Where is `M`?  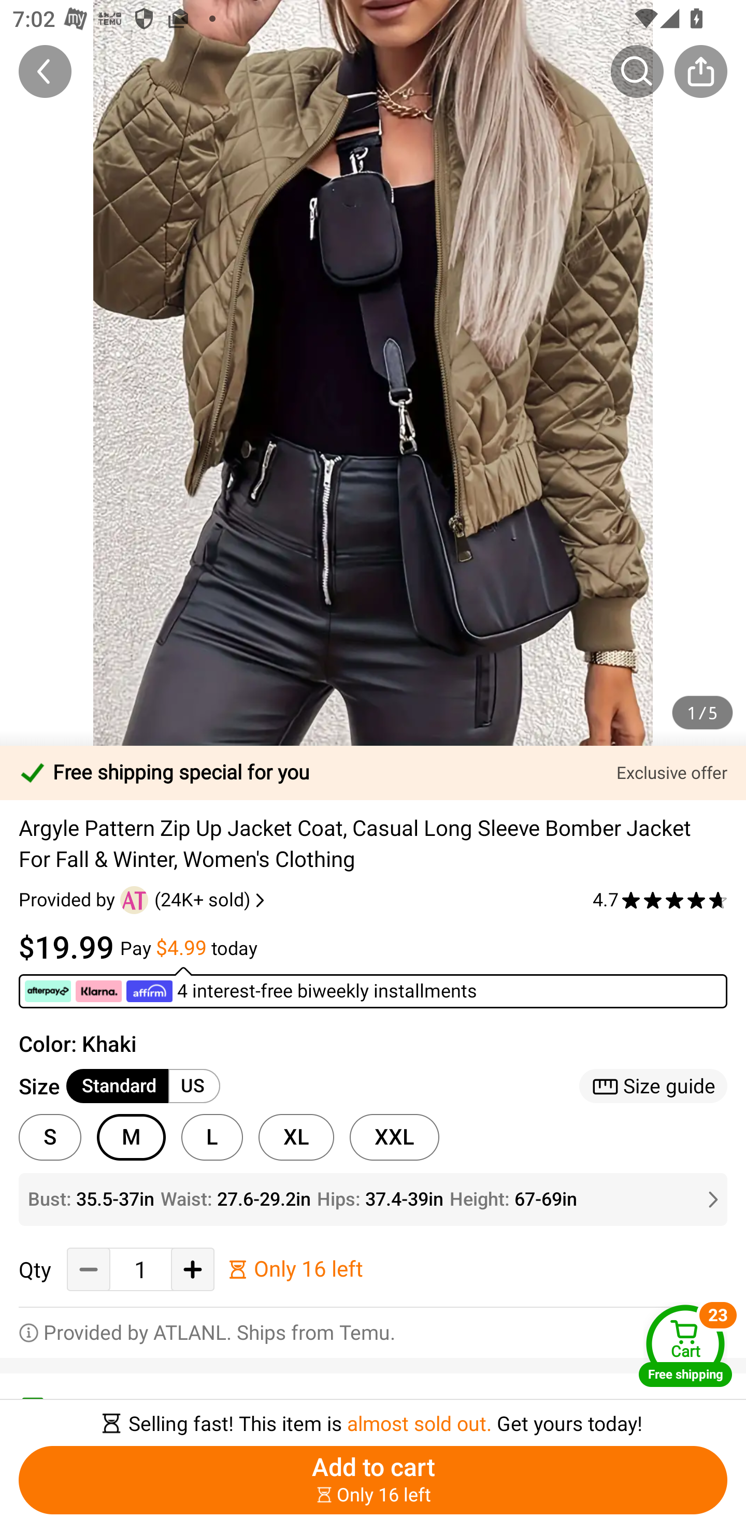
M is located at coordinates (131, 1137).